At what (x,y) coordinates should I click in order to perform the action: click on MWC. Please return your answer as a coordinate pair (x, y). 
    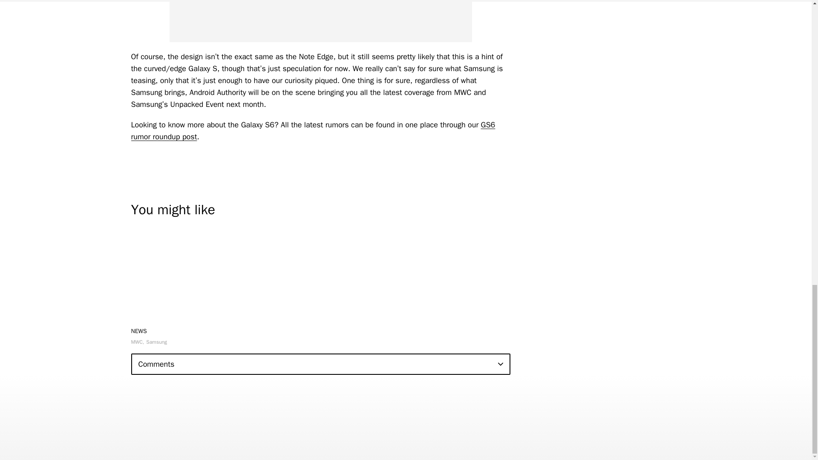
    Looking at the image, I should click on (138, 342).